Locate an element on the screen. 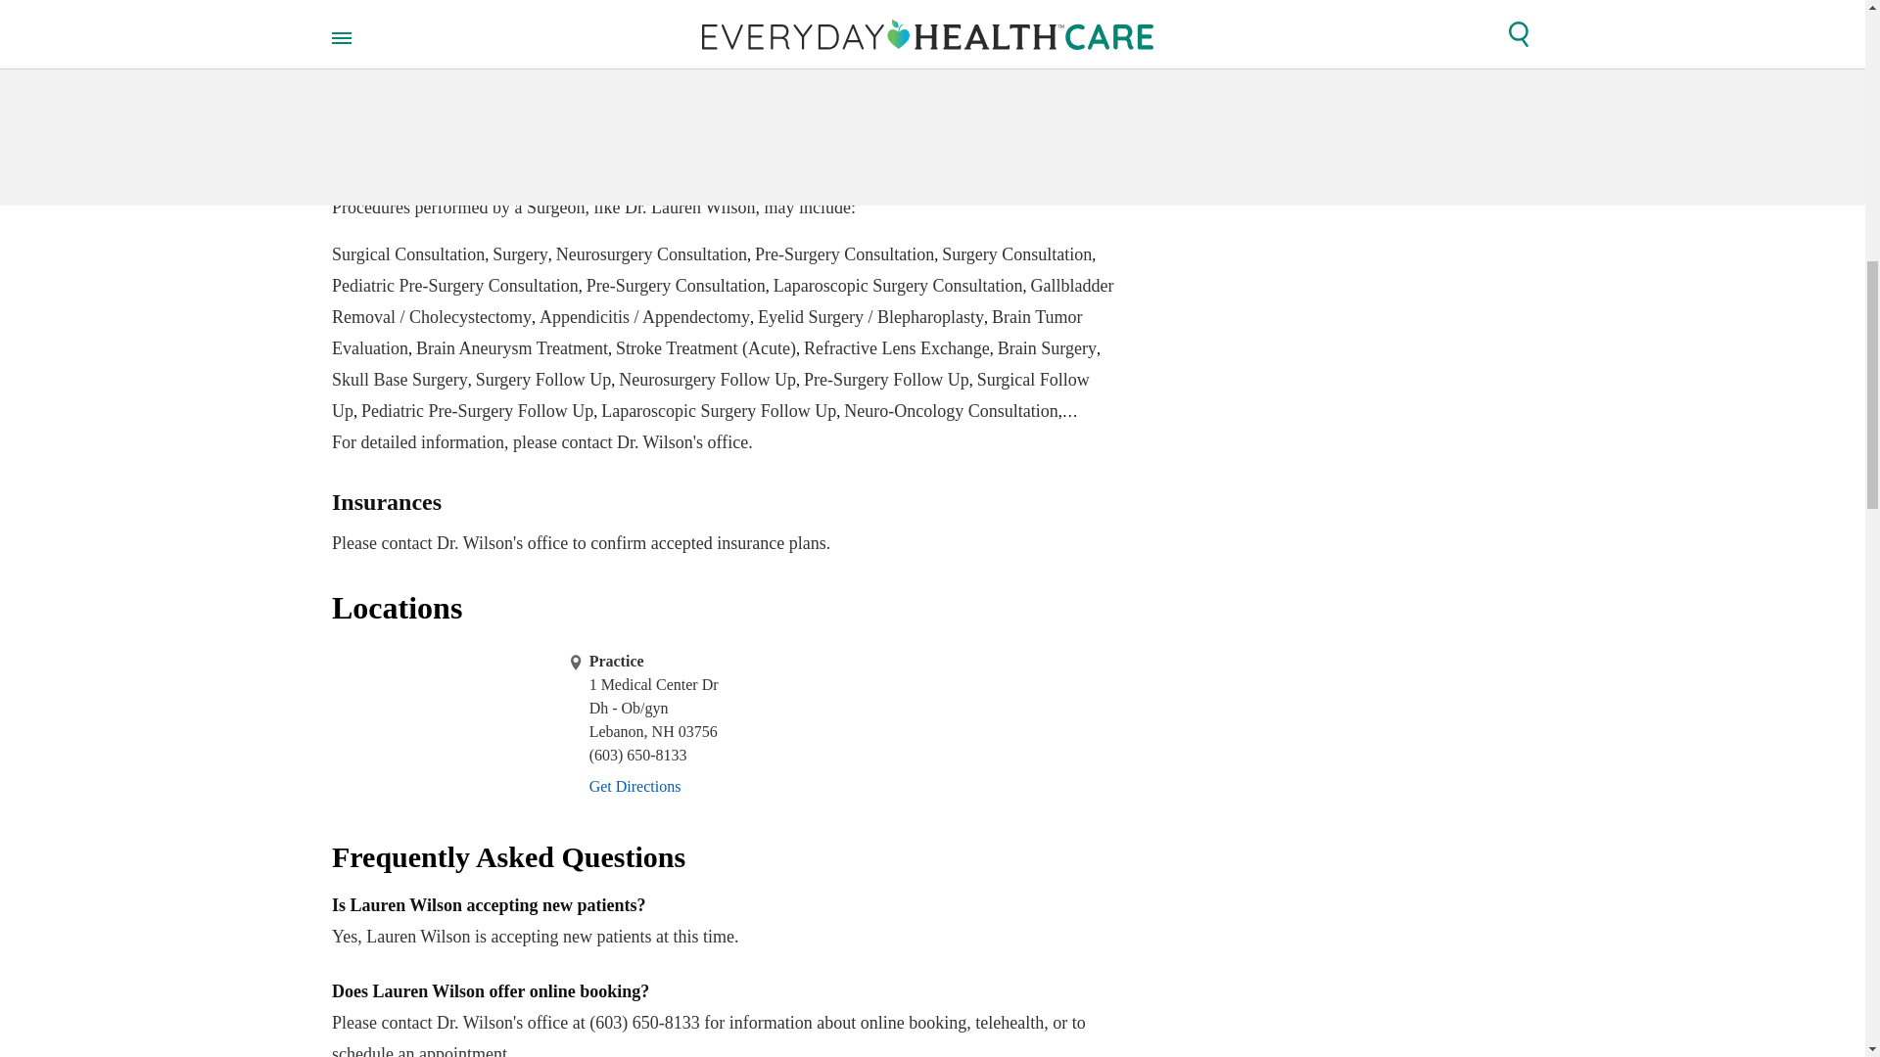 The width and height of the screenshot is (1880, 1057). Pre-Surgery Follow Up is located at coordinates (887, 380).